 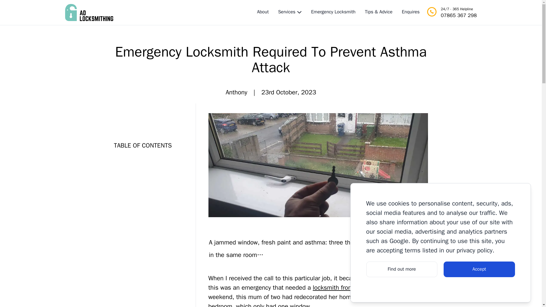 What do you see at coordinates (333, 12) in the screenshot?
I see `Emergency Locksmith` at bounding box center [333, 12].